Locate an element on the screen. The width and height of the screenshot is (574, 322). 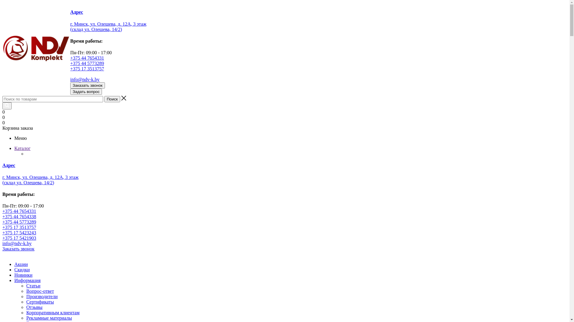
+375 17 3513757 is located at coordinates (87, 69).